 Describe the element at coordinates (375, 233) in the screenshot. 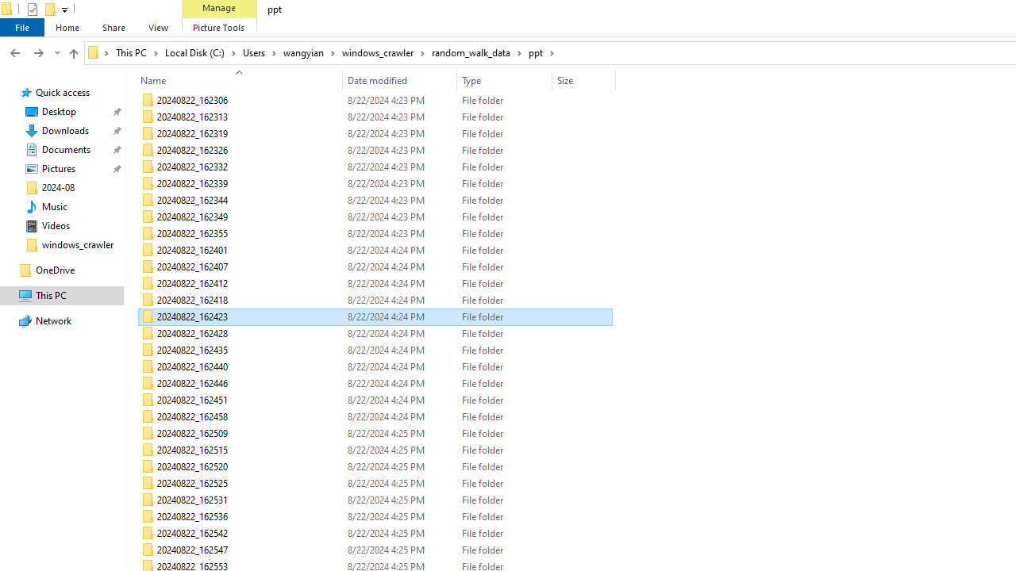

I see `20240822_162355` at that location.